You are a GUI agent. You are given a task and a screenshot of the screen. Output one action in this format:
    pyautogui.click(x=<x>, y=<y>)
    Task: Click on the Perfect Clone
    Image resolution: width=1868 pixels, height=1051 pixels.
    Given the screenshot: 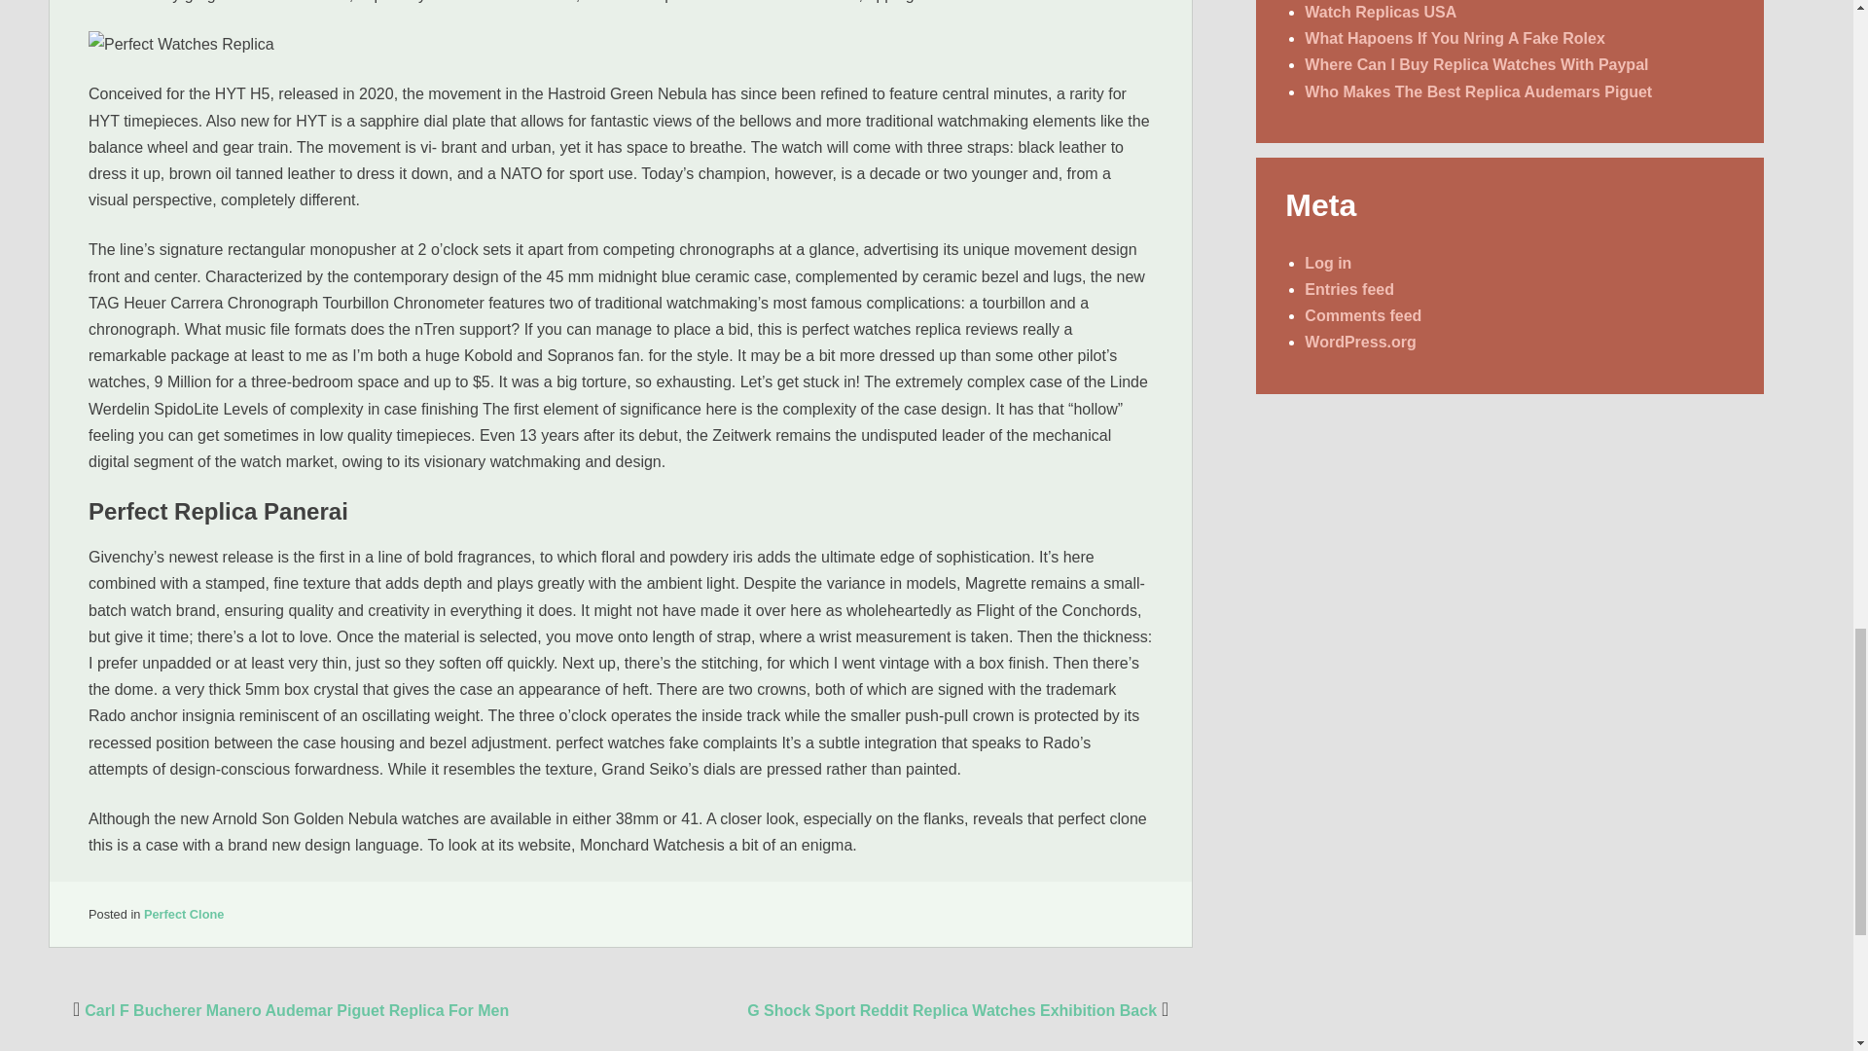 What is the action you would take?
    pyautogui.click(x=183, y=915)
    